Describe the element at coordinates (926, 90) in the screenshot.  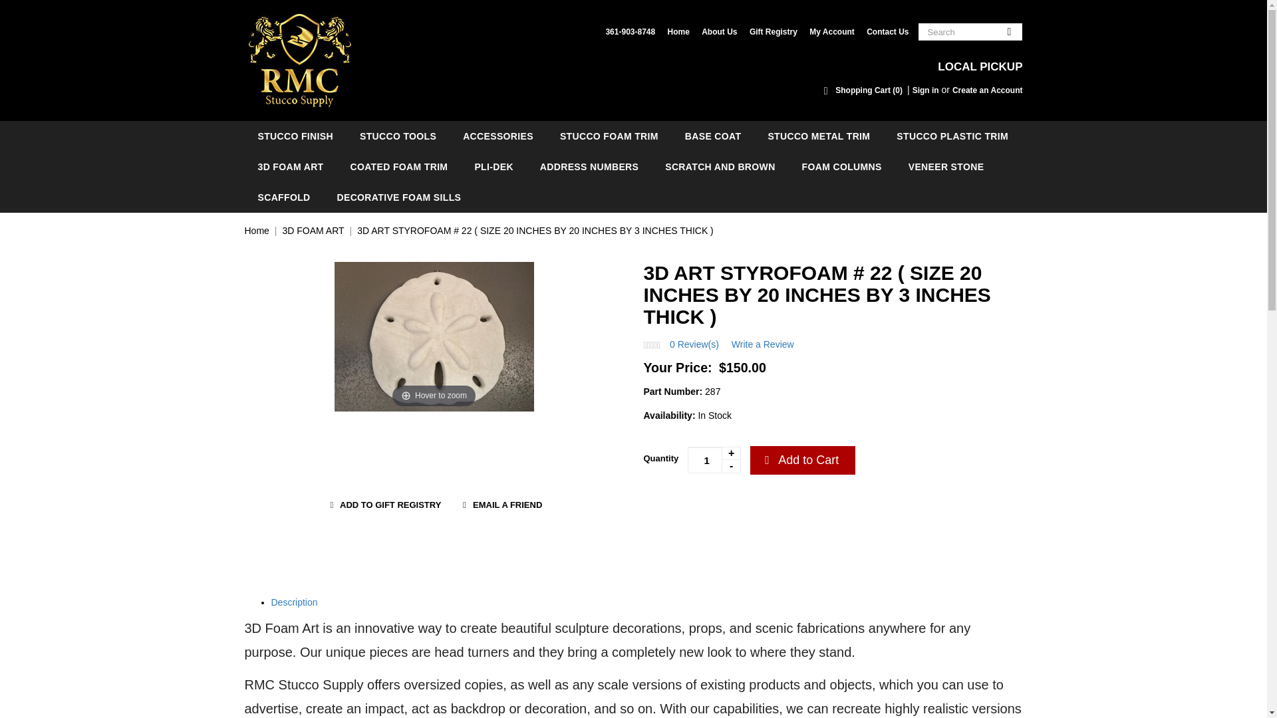
I see `Sign in` at that location.